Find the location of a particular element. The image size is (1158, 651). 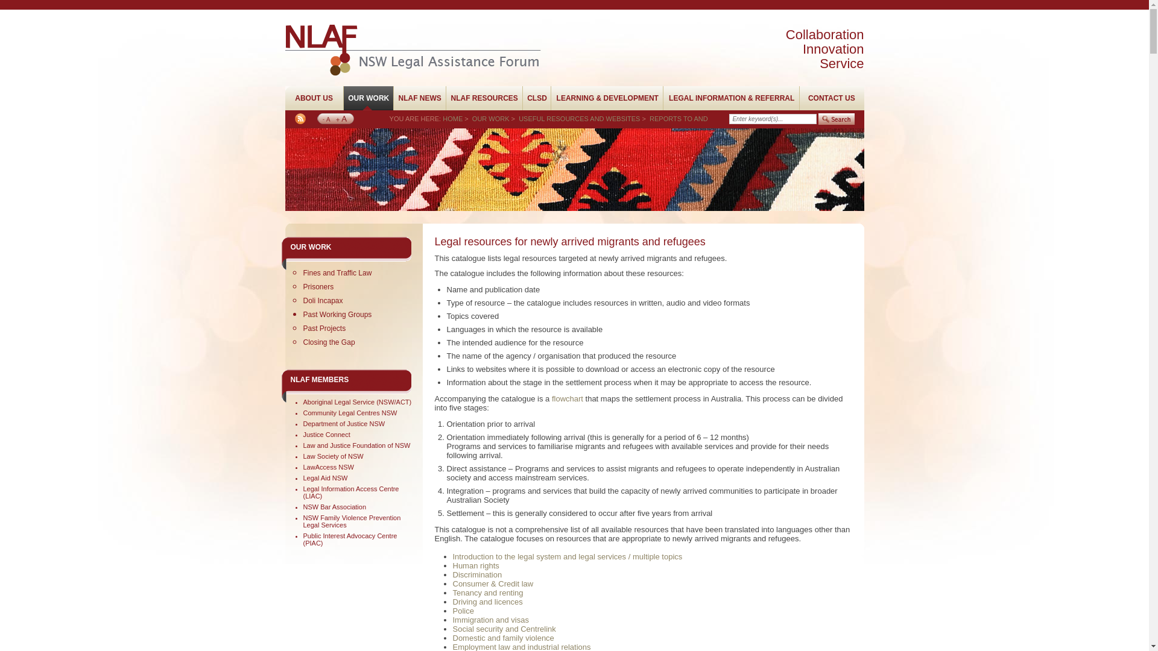

USEFUL RESOURCES AND WEBSITES is located at coordinates (579, 119).